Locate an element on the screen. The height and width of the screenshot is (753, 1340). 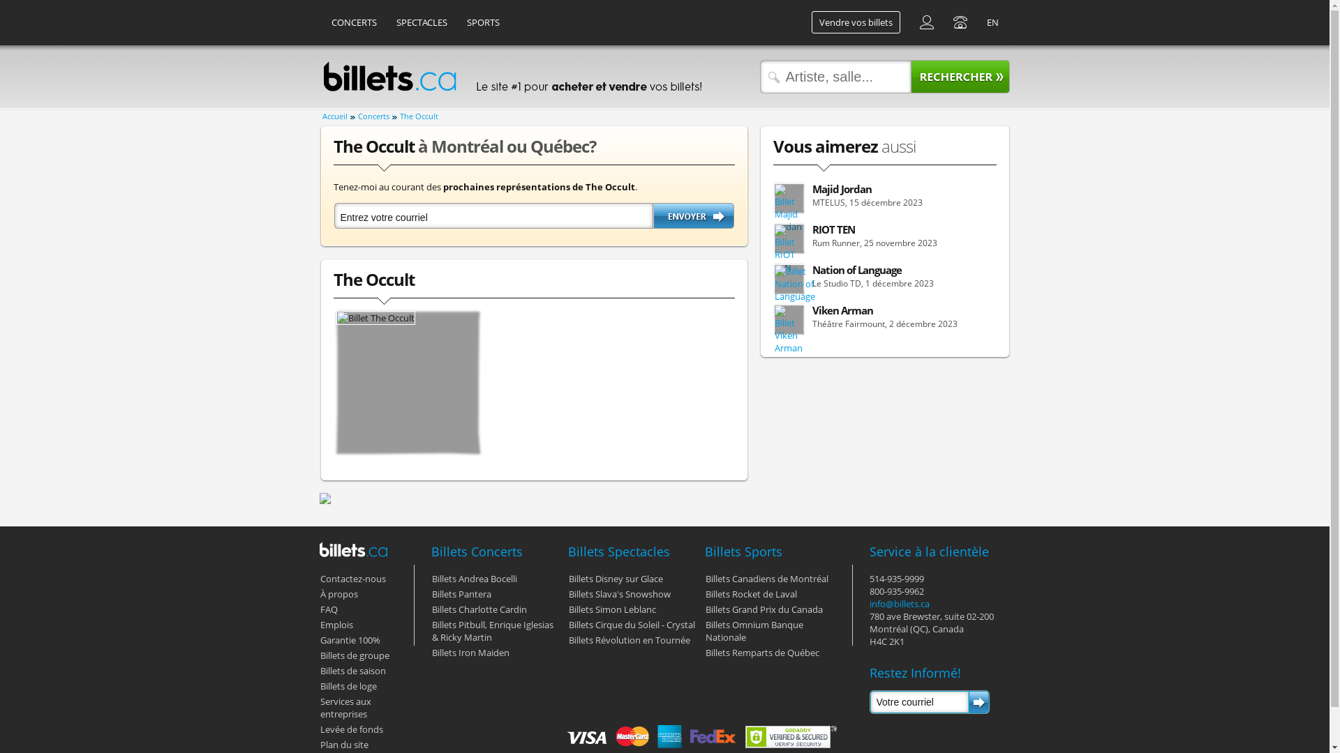
Billets Concerts is located at coordinates (477, 552).